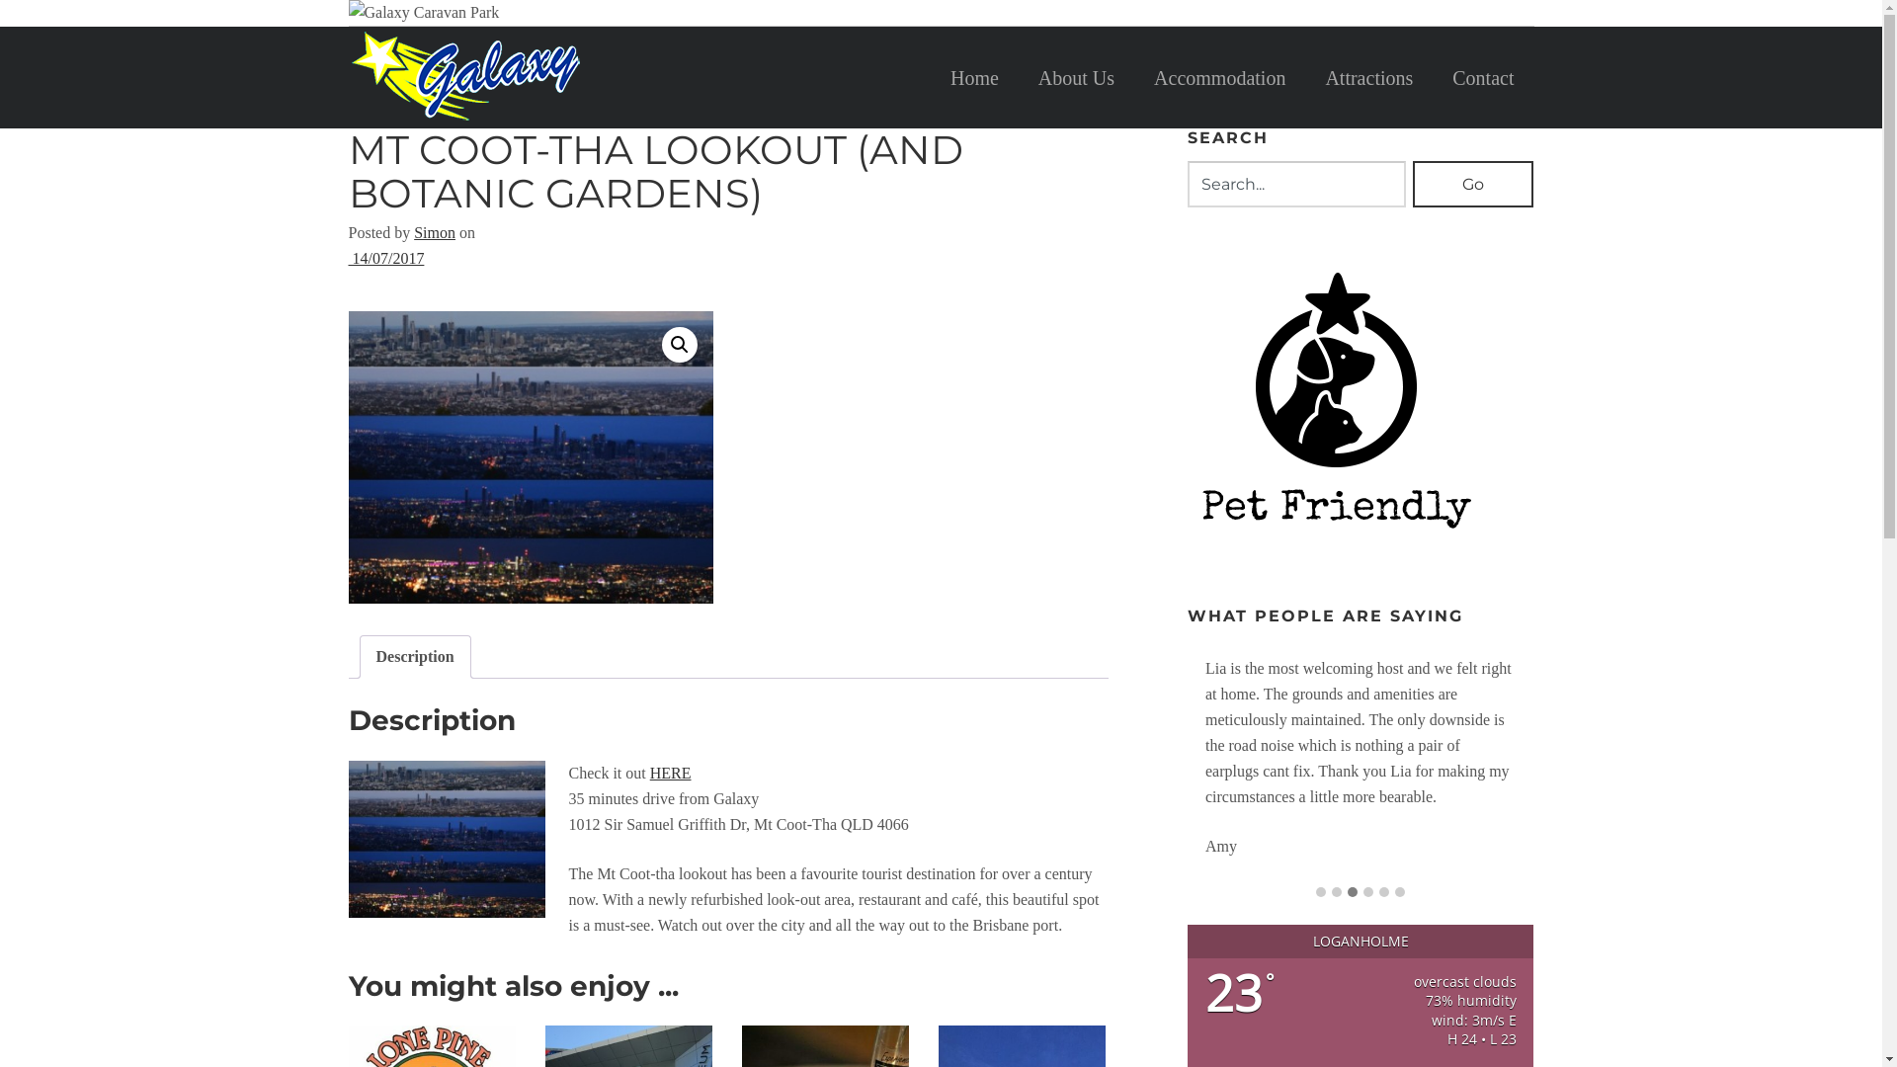 The width and height of the screenshot is (1897, 1067). What do you see at coordinates (1077, 77) in the screenshot?
I see `About Us` at bounding box center [1077, 77].